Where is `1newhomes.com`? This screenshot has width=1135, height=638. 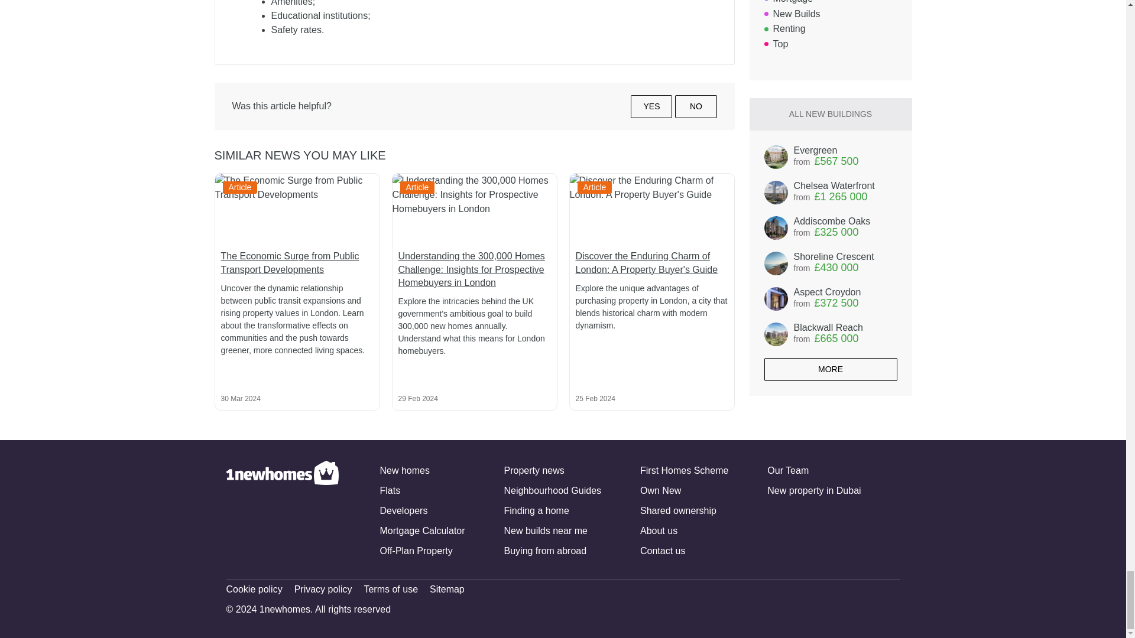
1newhomes.com is located at coordinates (282, 510).